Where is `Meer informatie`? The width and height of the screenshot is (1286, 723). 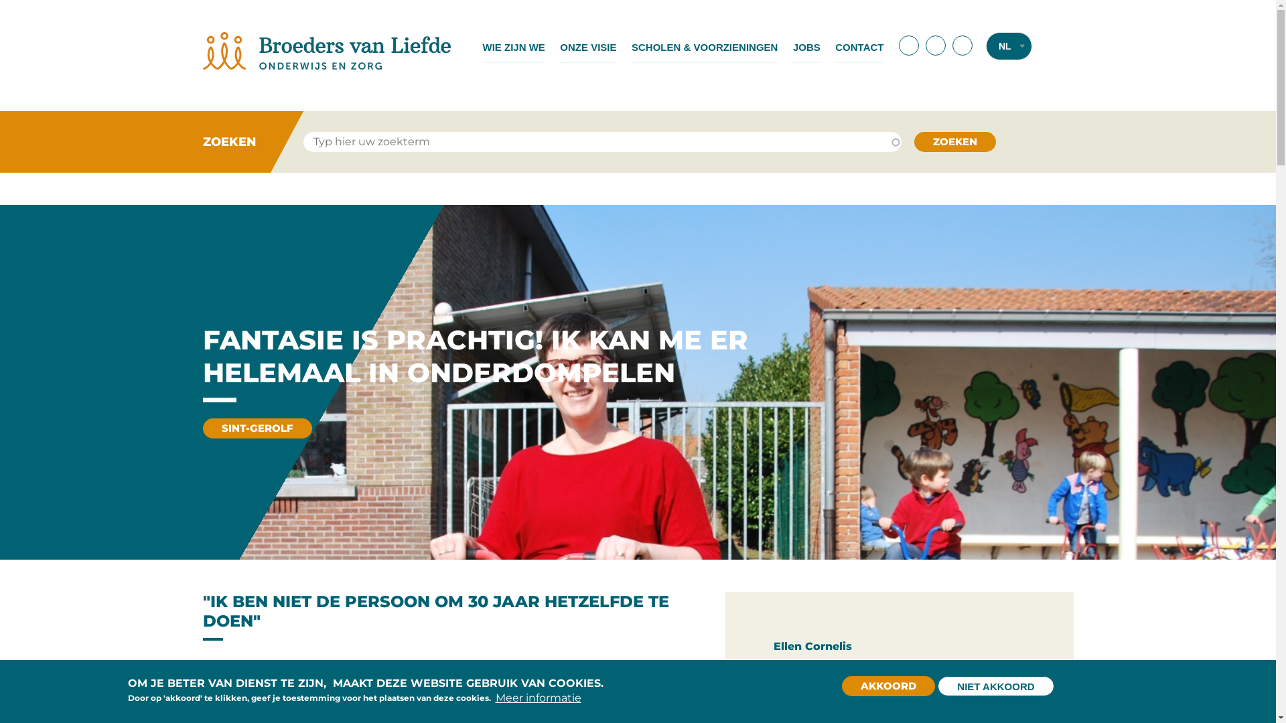 Meer informatie is located at coordinates (539, 698).